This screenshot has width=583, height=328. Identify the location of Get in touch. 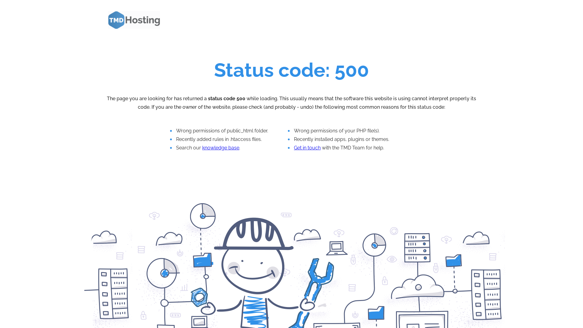
(307, 148).